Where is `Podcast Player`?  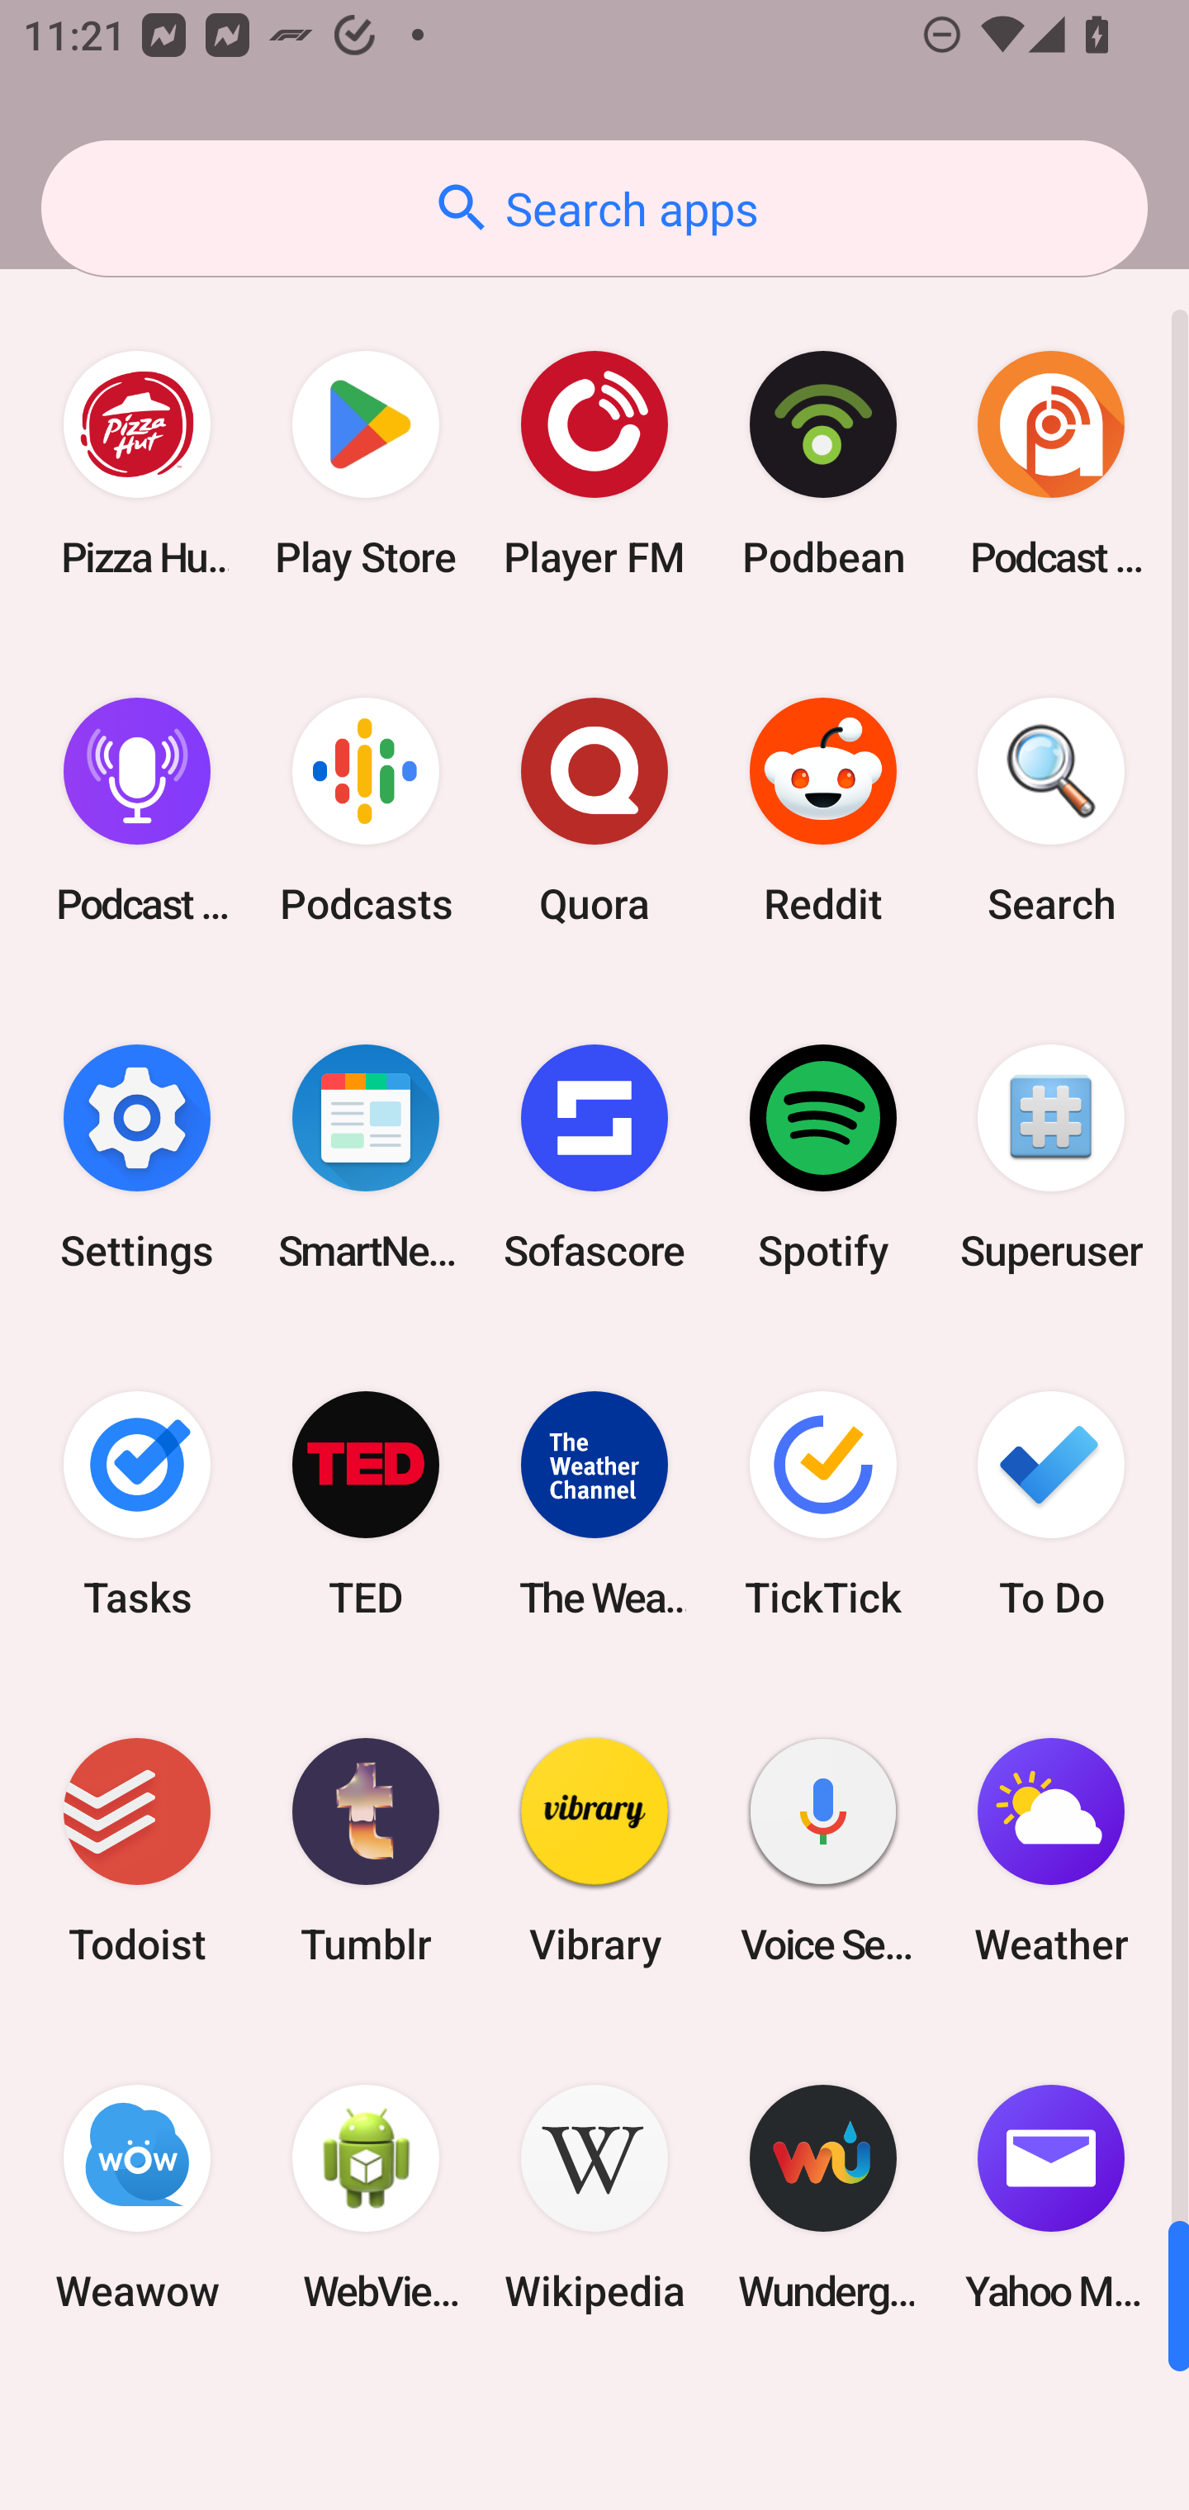 Podcast Player is located at coordinates (137, 811).